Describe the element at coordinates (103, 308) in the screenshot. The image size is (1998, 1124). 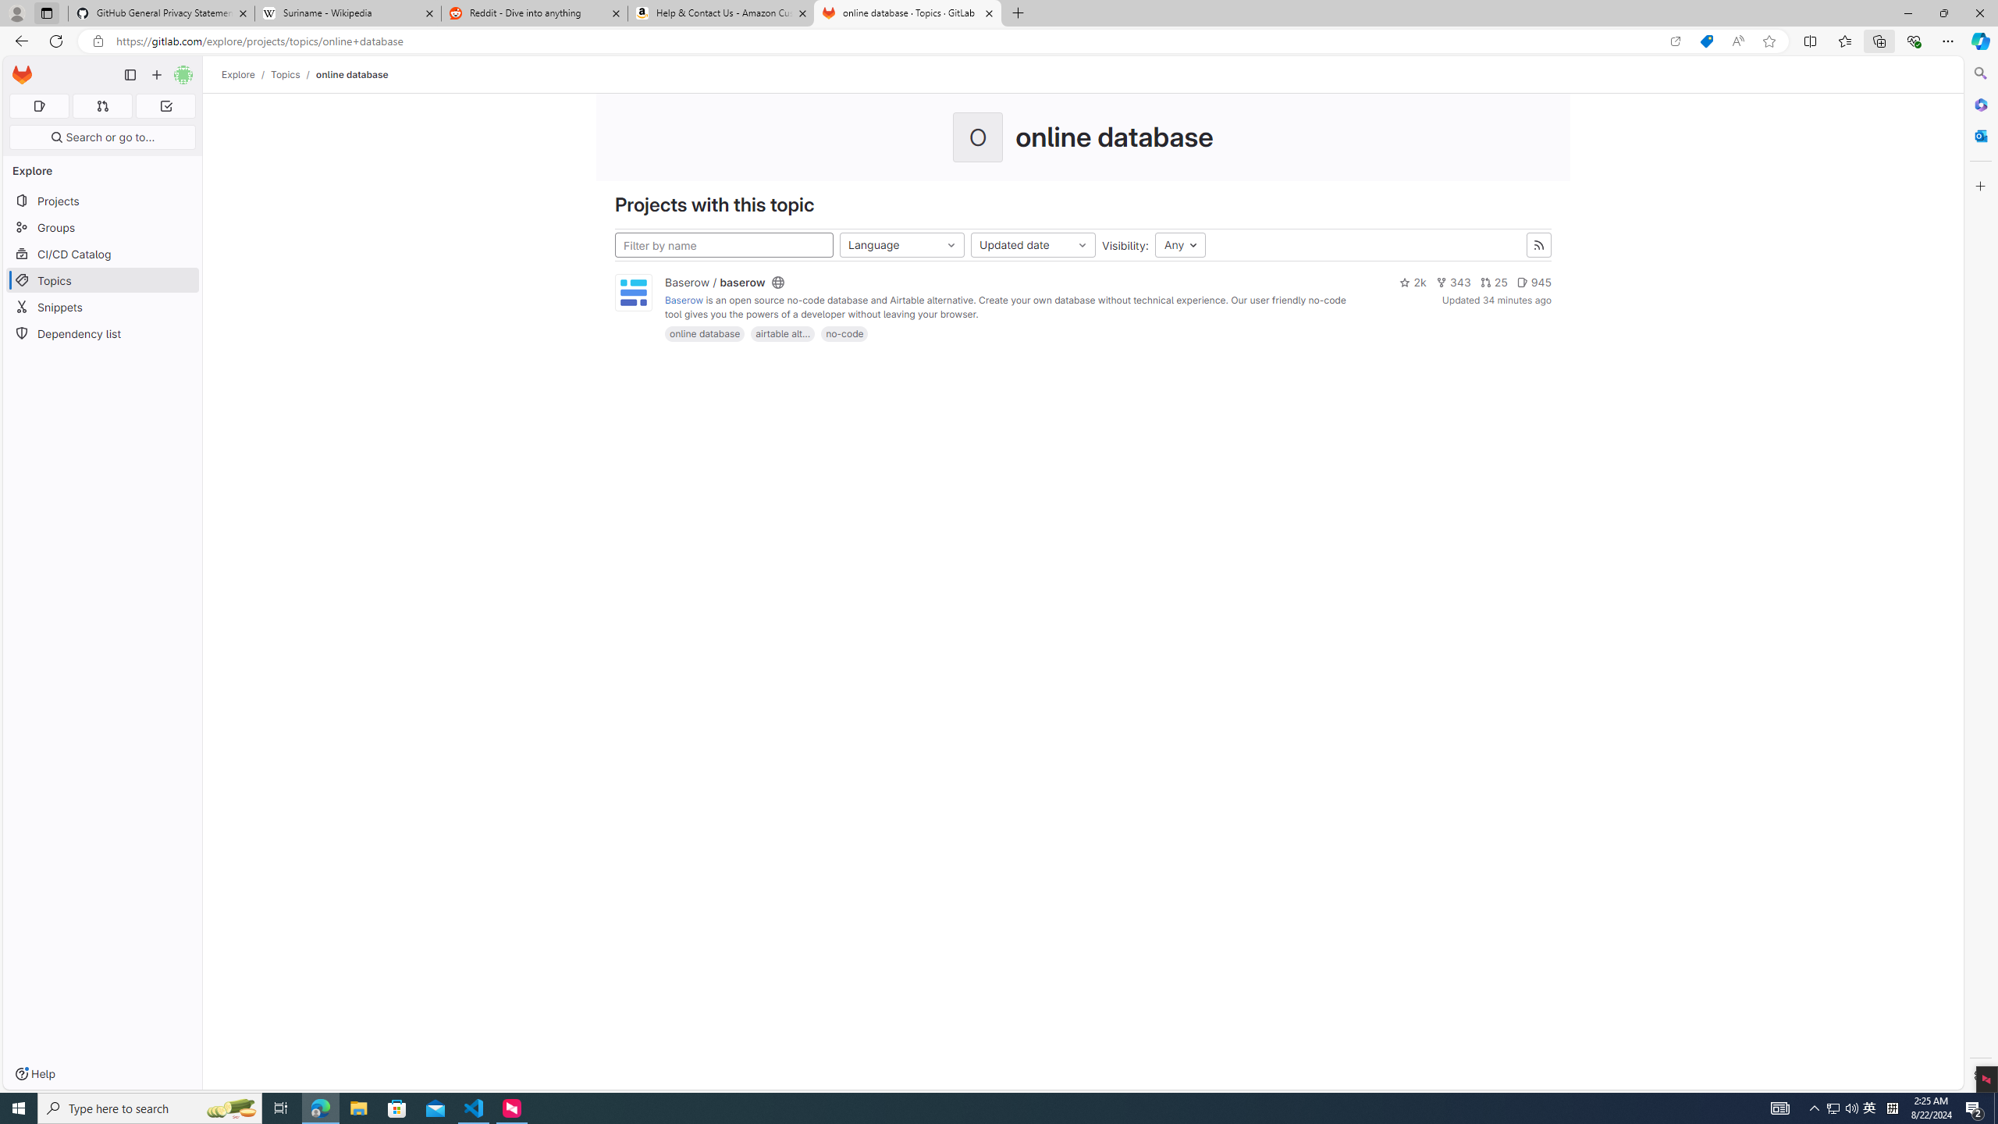
I see `Snippets` at that location.